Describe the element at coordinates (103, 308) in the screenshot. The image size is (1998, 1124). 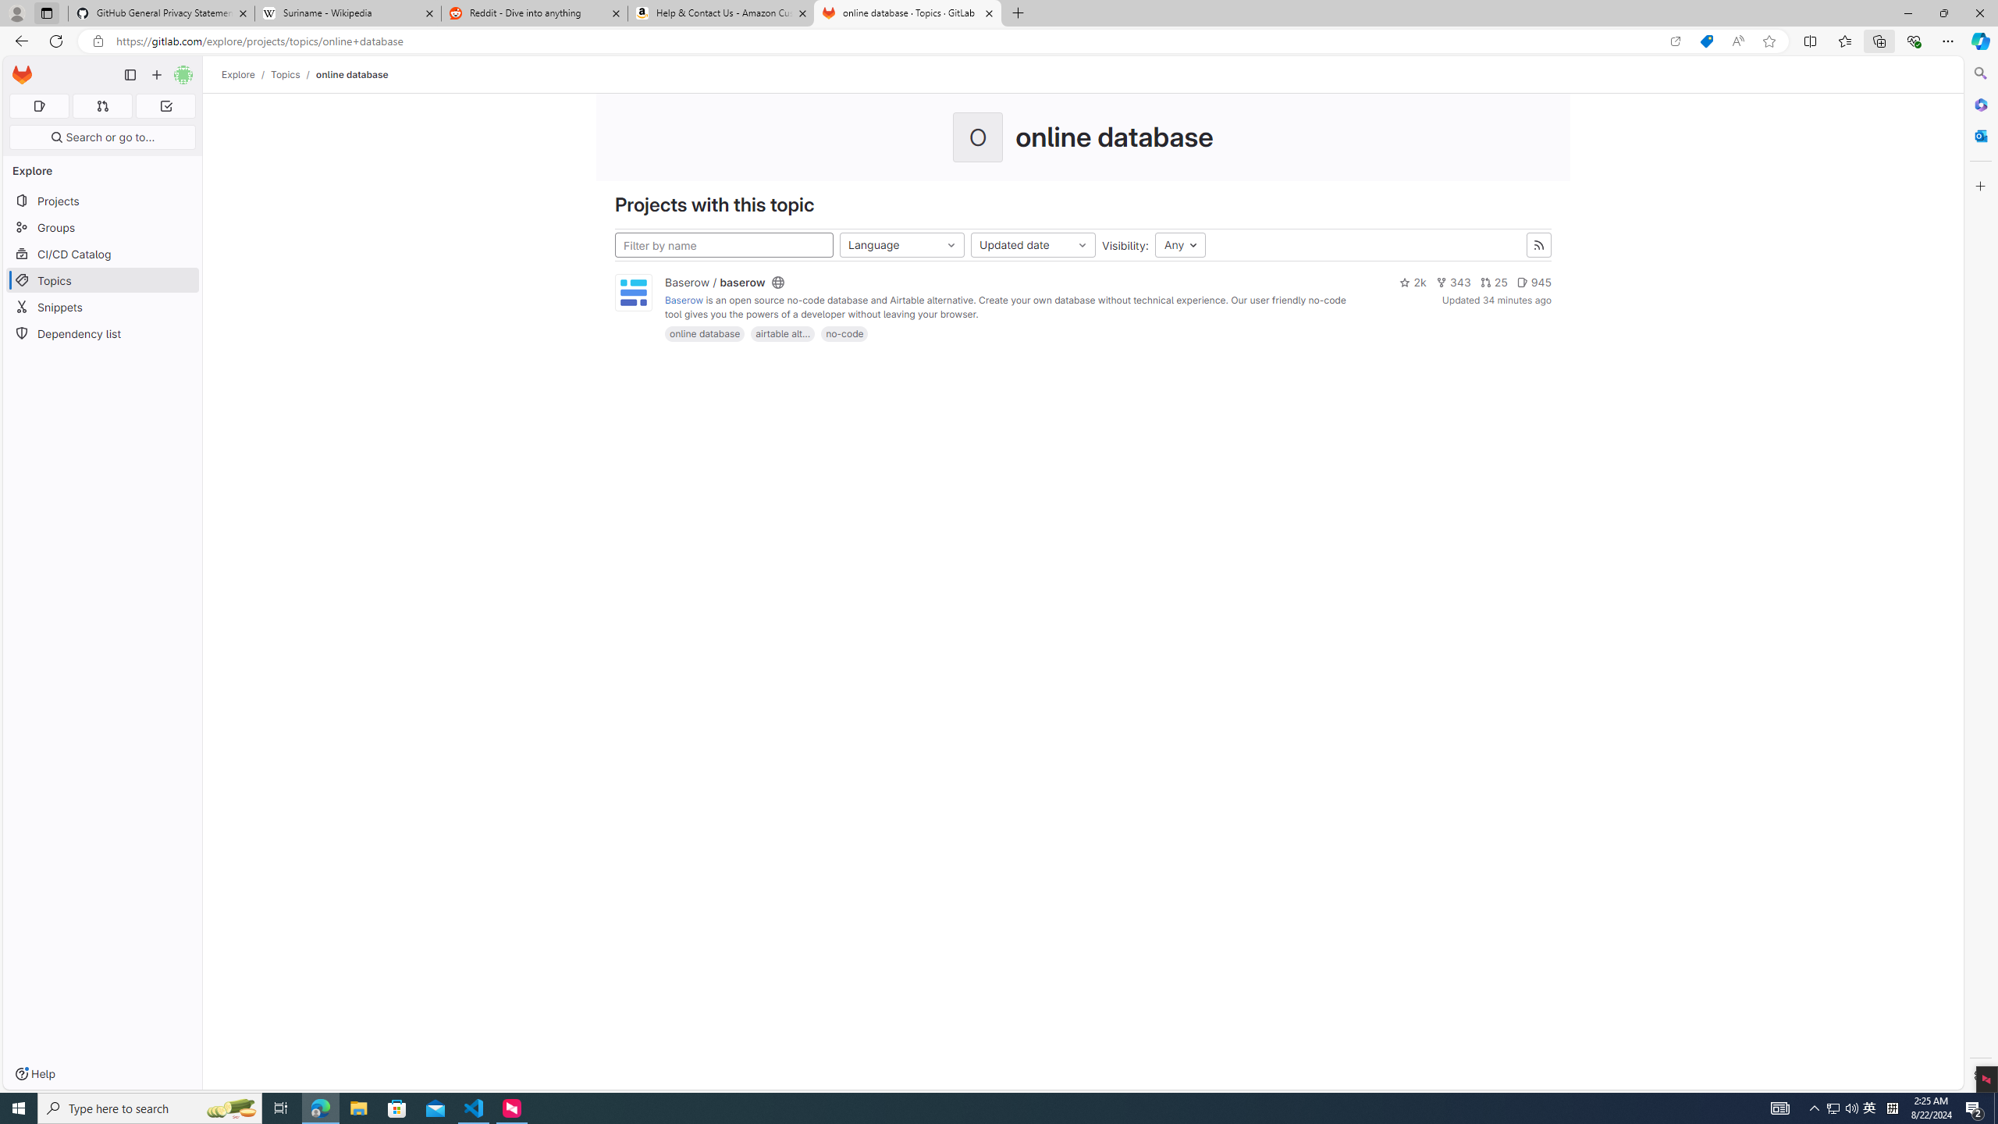
I see `Snippets` at that location.